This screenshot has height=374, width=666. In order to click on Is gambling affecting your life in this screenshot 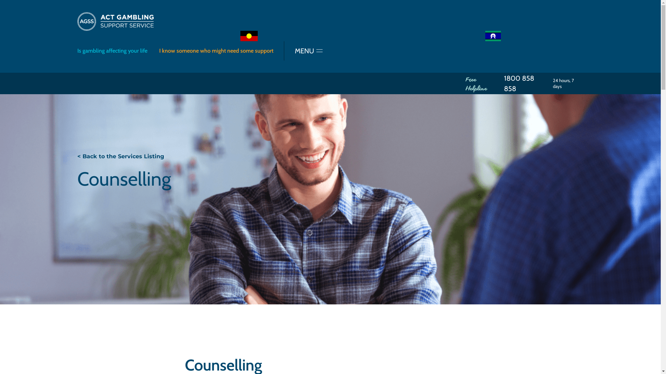, I will do `click(112, 51)`.